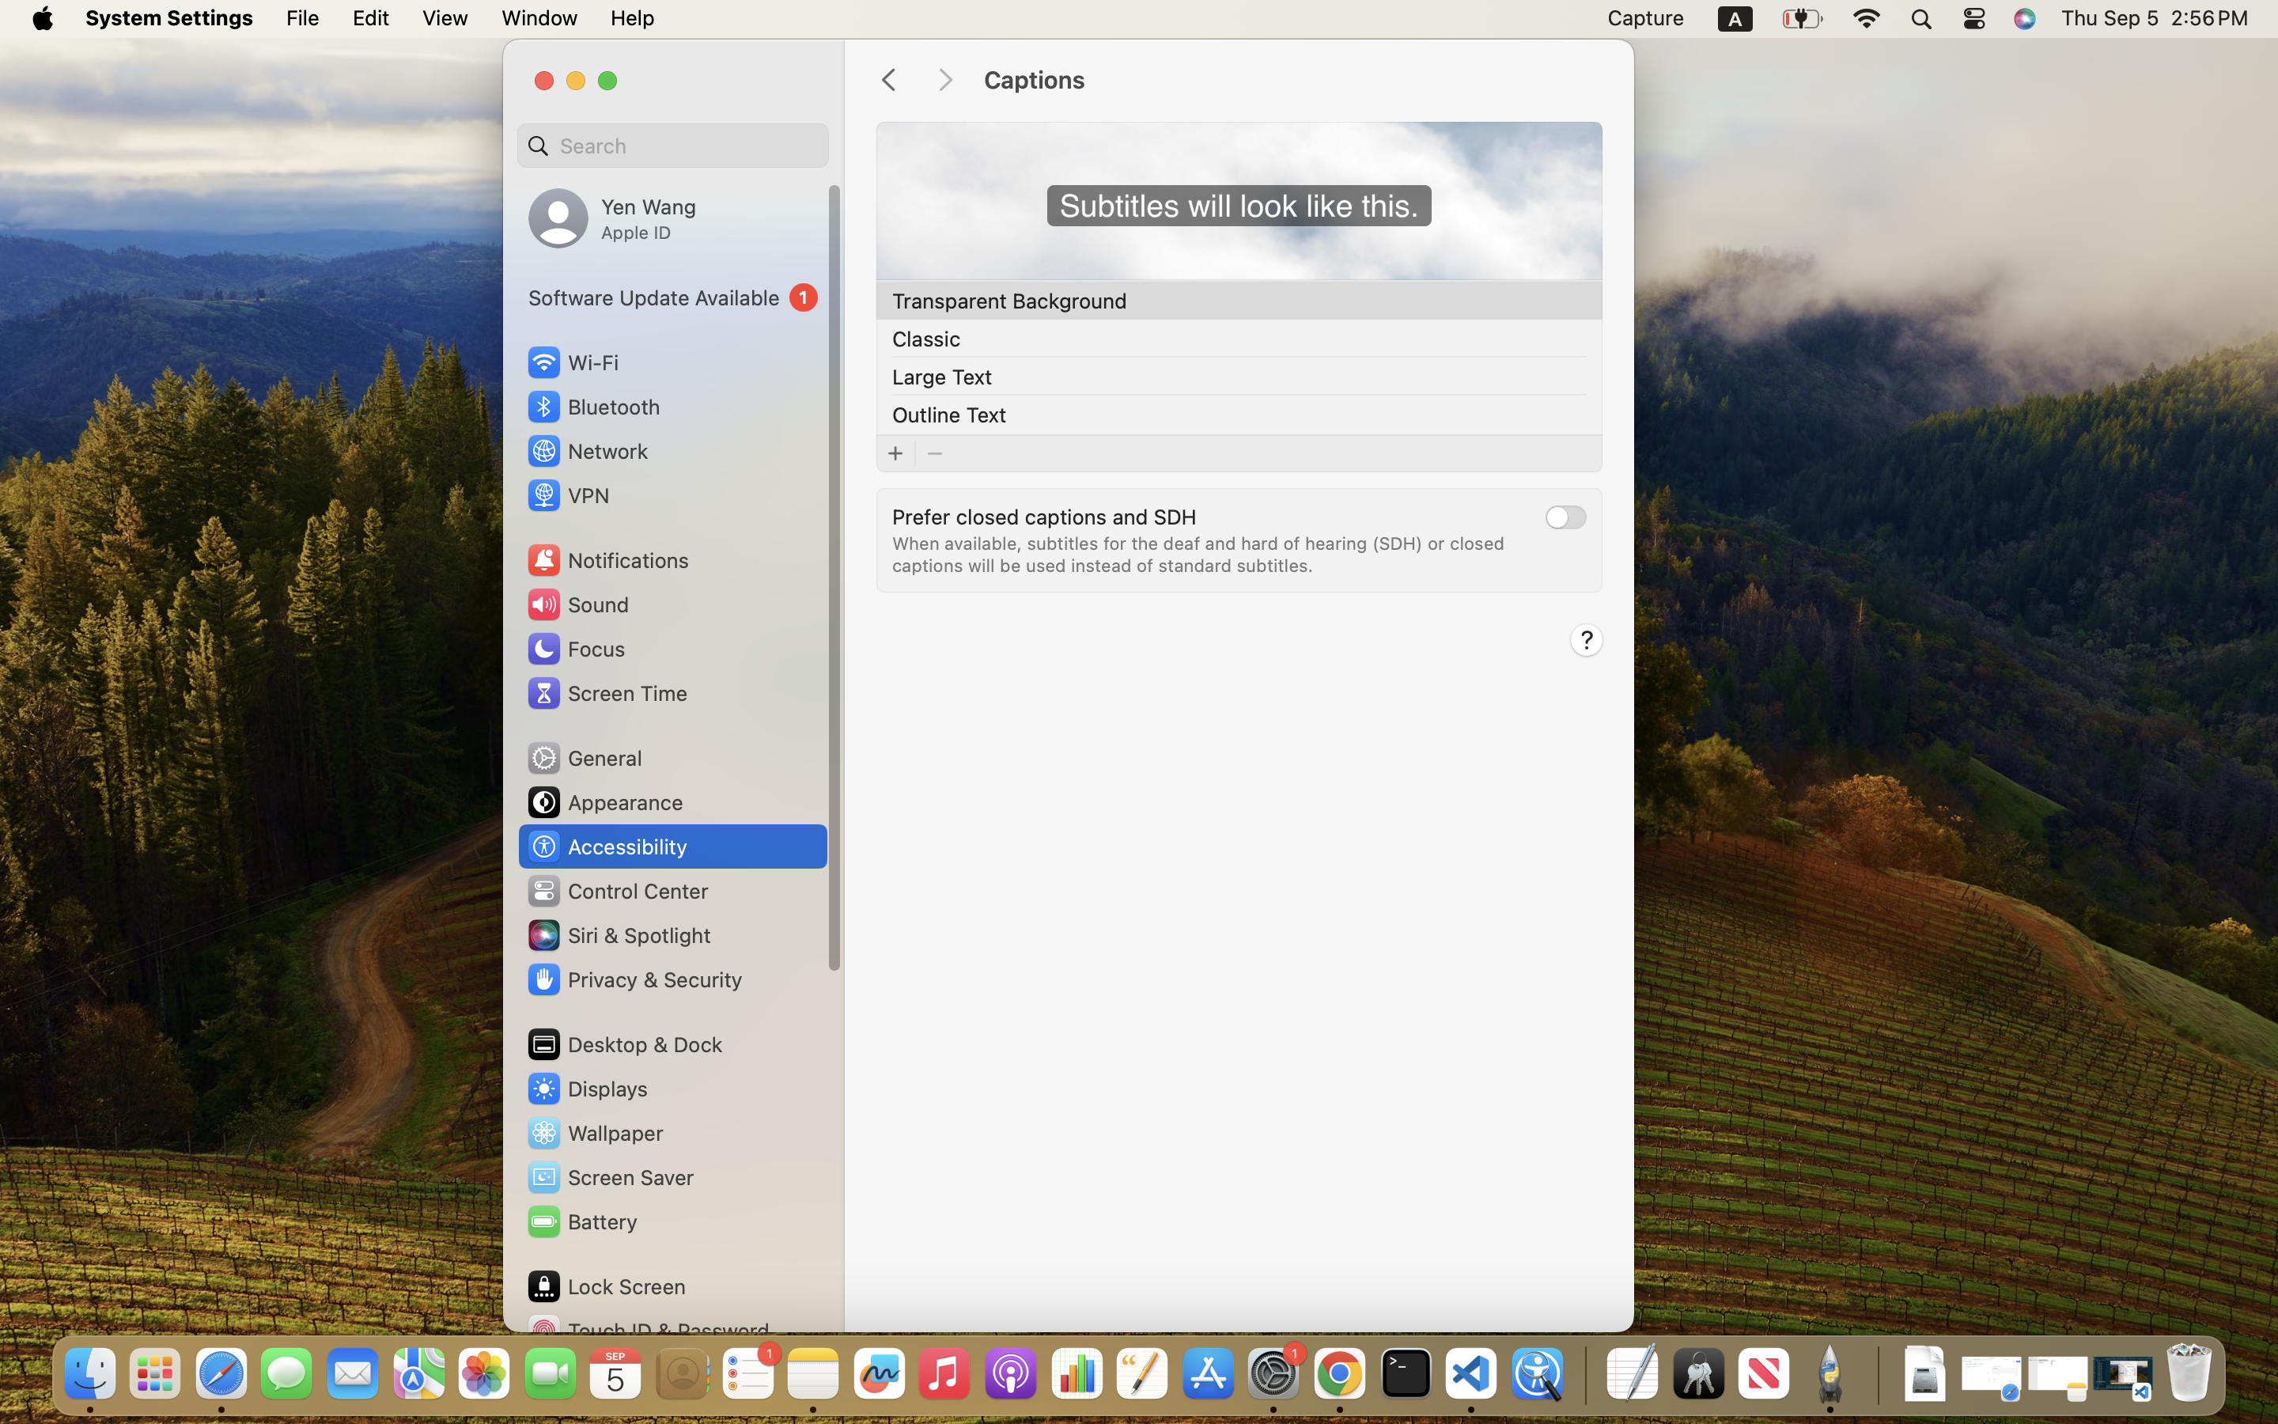  What do you see at coordinates (926, 339) in the screenshot?
I see `Classic` at bounding box center [926, 339].